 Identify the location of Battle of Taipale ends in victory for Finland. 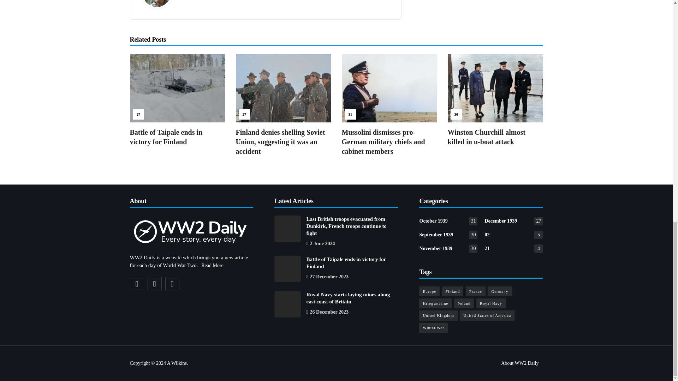
(166, 137).